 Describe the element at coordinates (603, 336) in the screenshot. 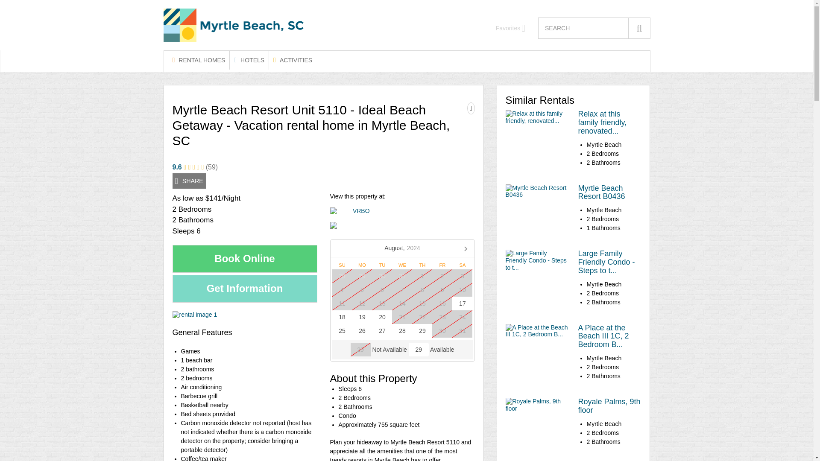

I see `A Place at the Beach III 1C, 2 Bedroom B...` at that location.